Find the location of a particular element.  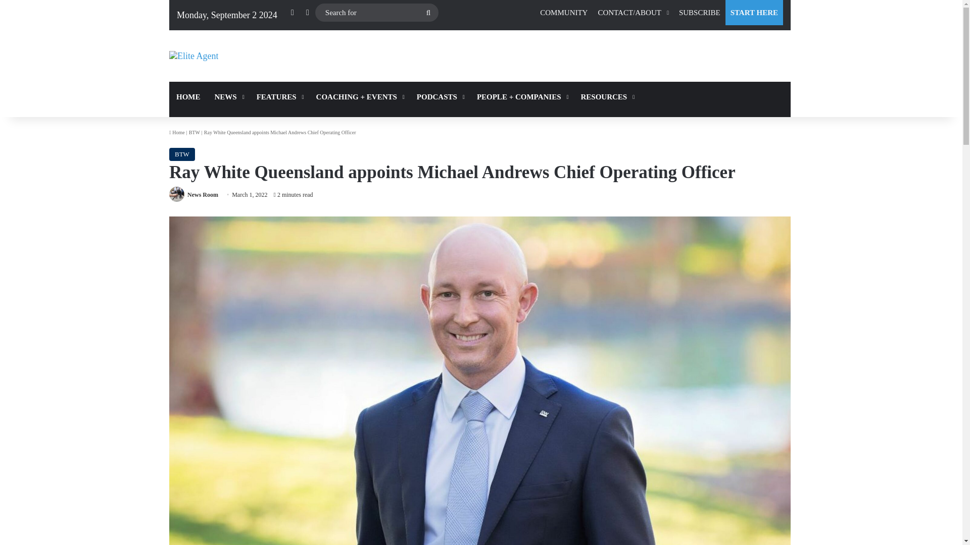

START HERE is located at coordinates (754, 12).